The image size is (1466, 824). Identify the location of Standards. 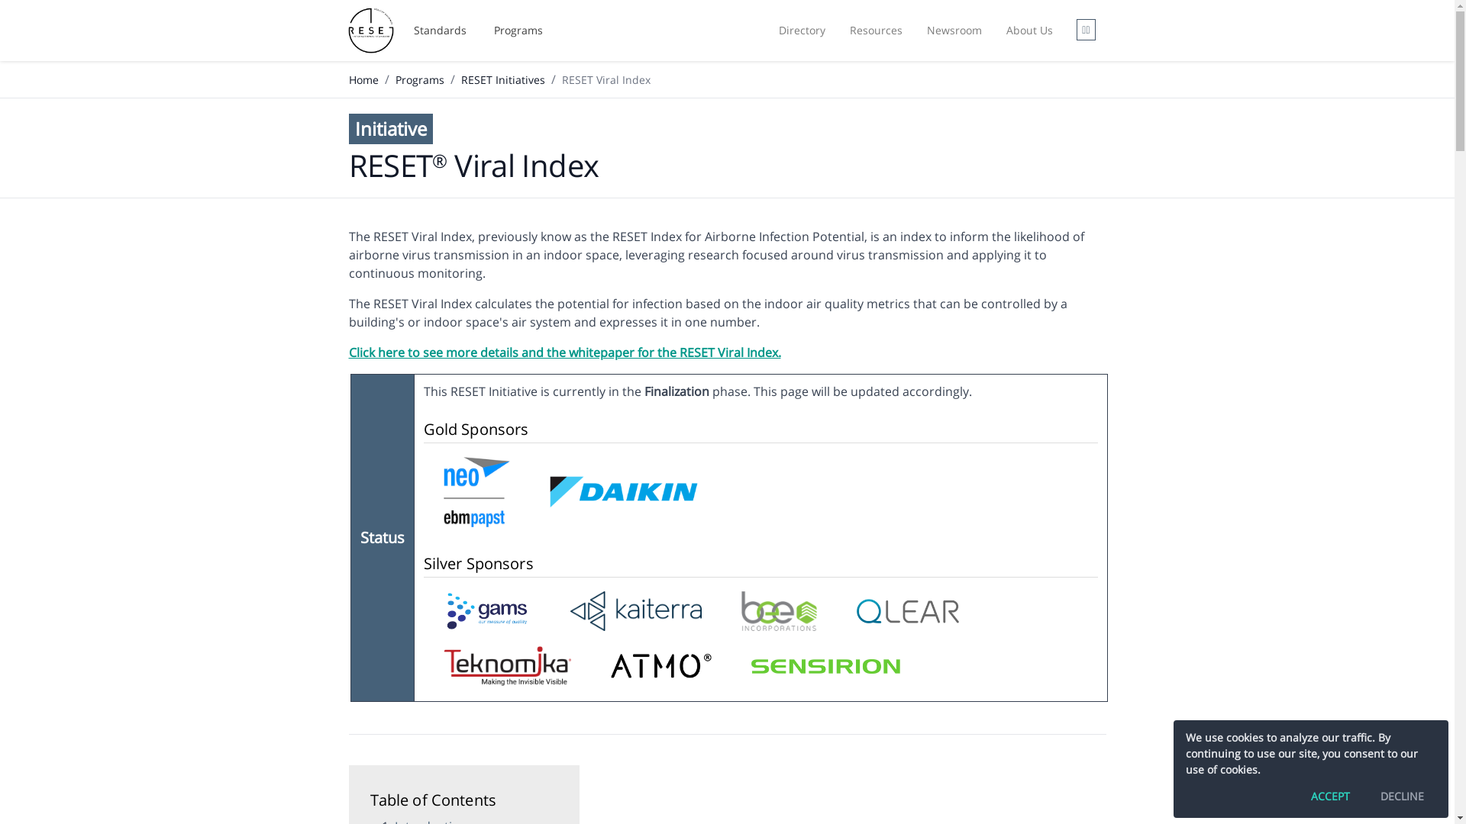
(440, 31).